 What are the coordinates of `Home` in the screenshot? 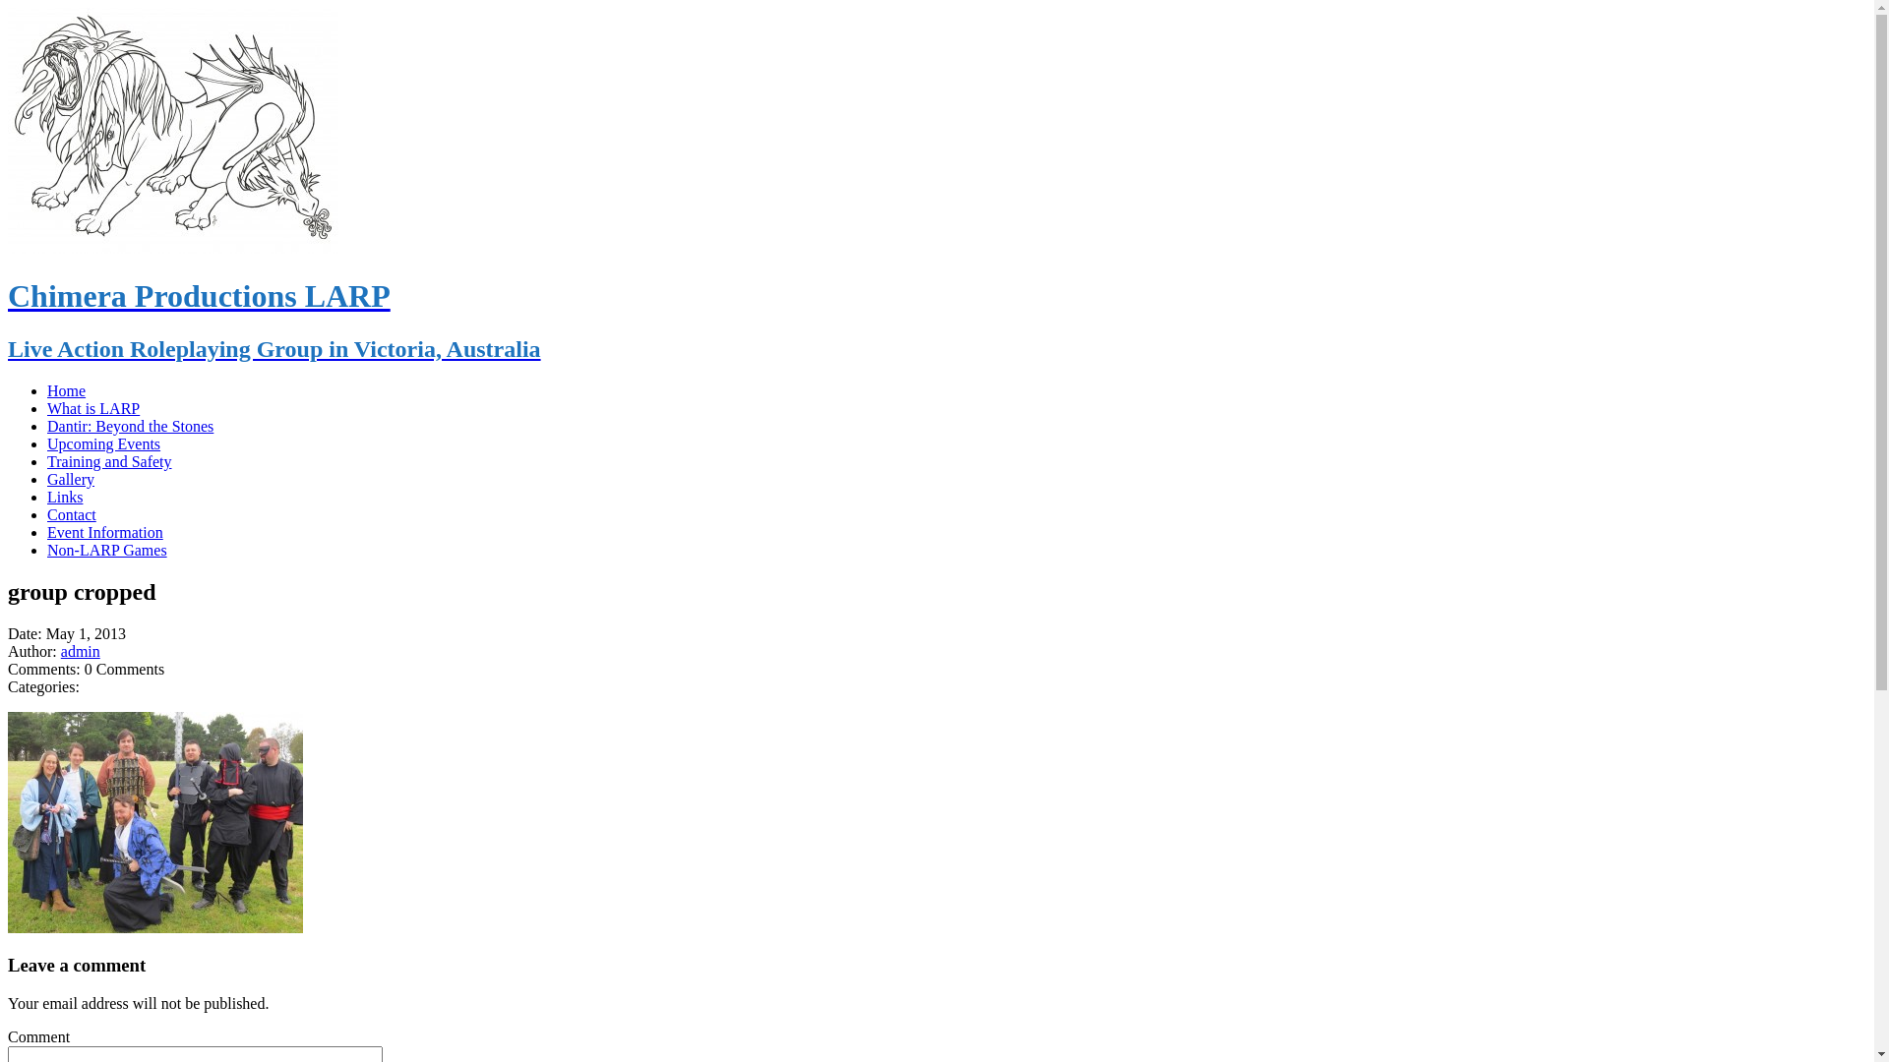 It's located at (67, 391).